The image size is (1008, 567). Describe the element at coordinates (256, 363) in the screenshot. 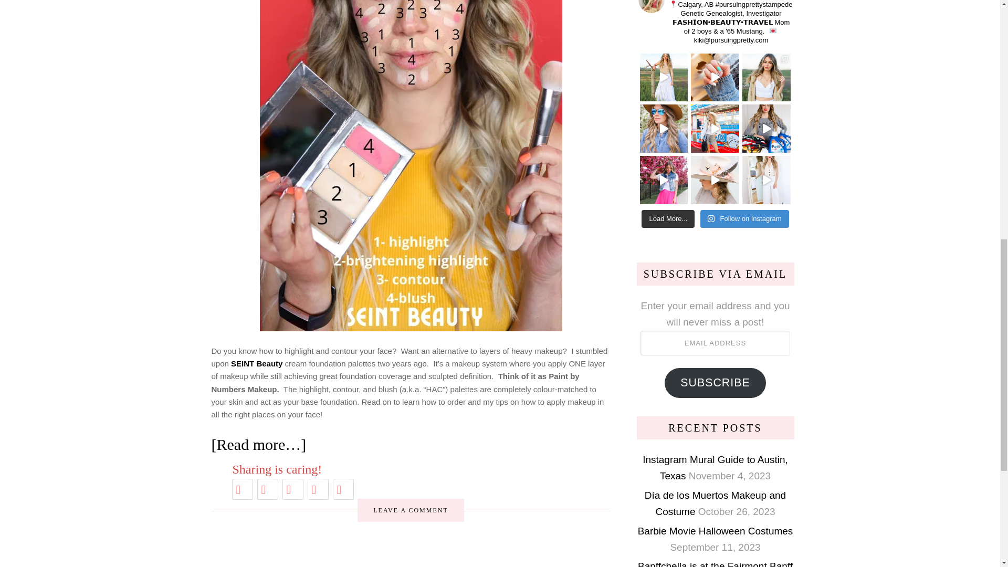

I see `SEINT Beauty` at that location.